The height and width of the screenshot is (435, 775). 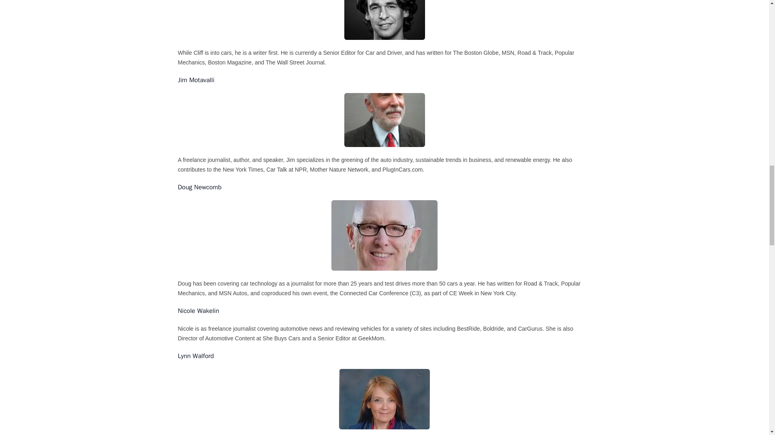 What do you see at coordinates (384, 120) in the screenshot?
I see `jim-motavalli.png` at bounding box center [384, 120].